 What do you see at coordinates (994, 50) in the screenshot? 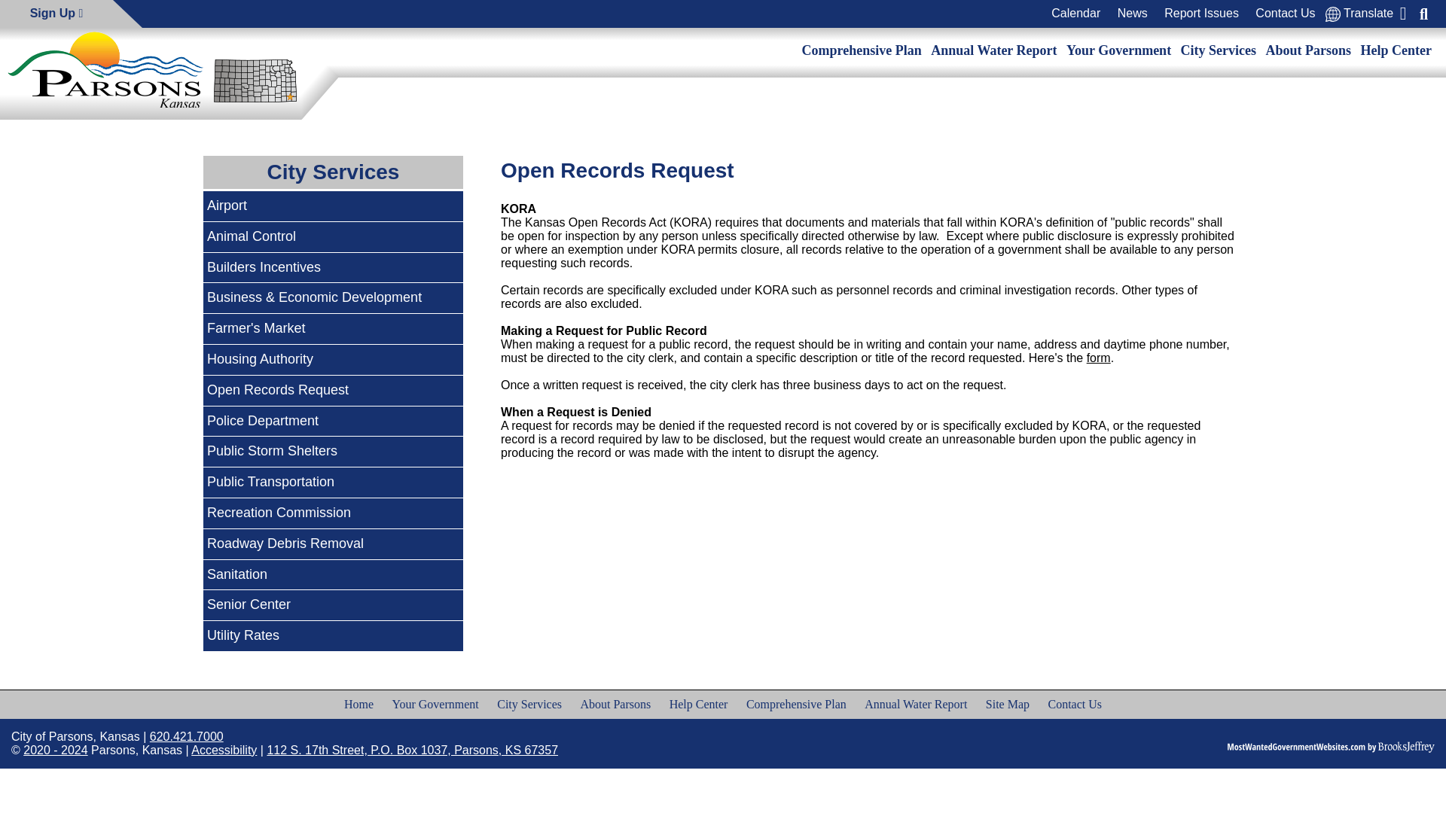
I see `Annual Water Report` at bounding box center [994, 50].